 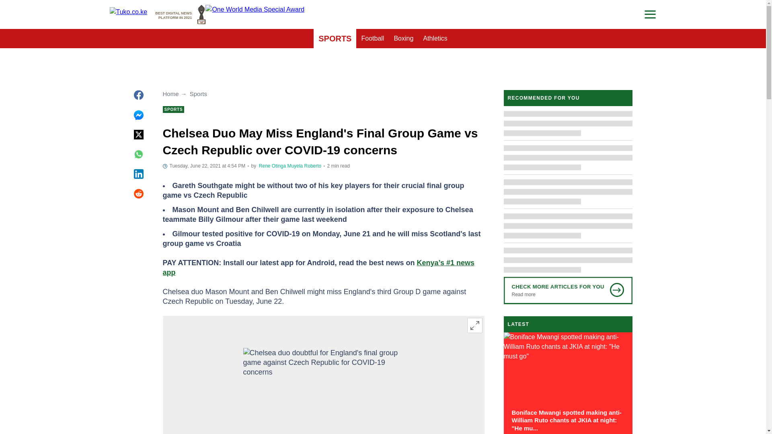 I want to click on Expand image, so click(x=474, y=325).